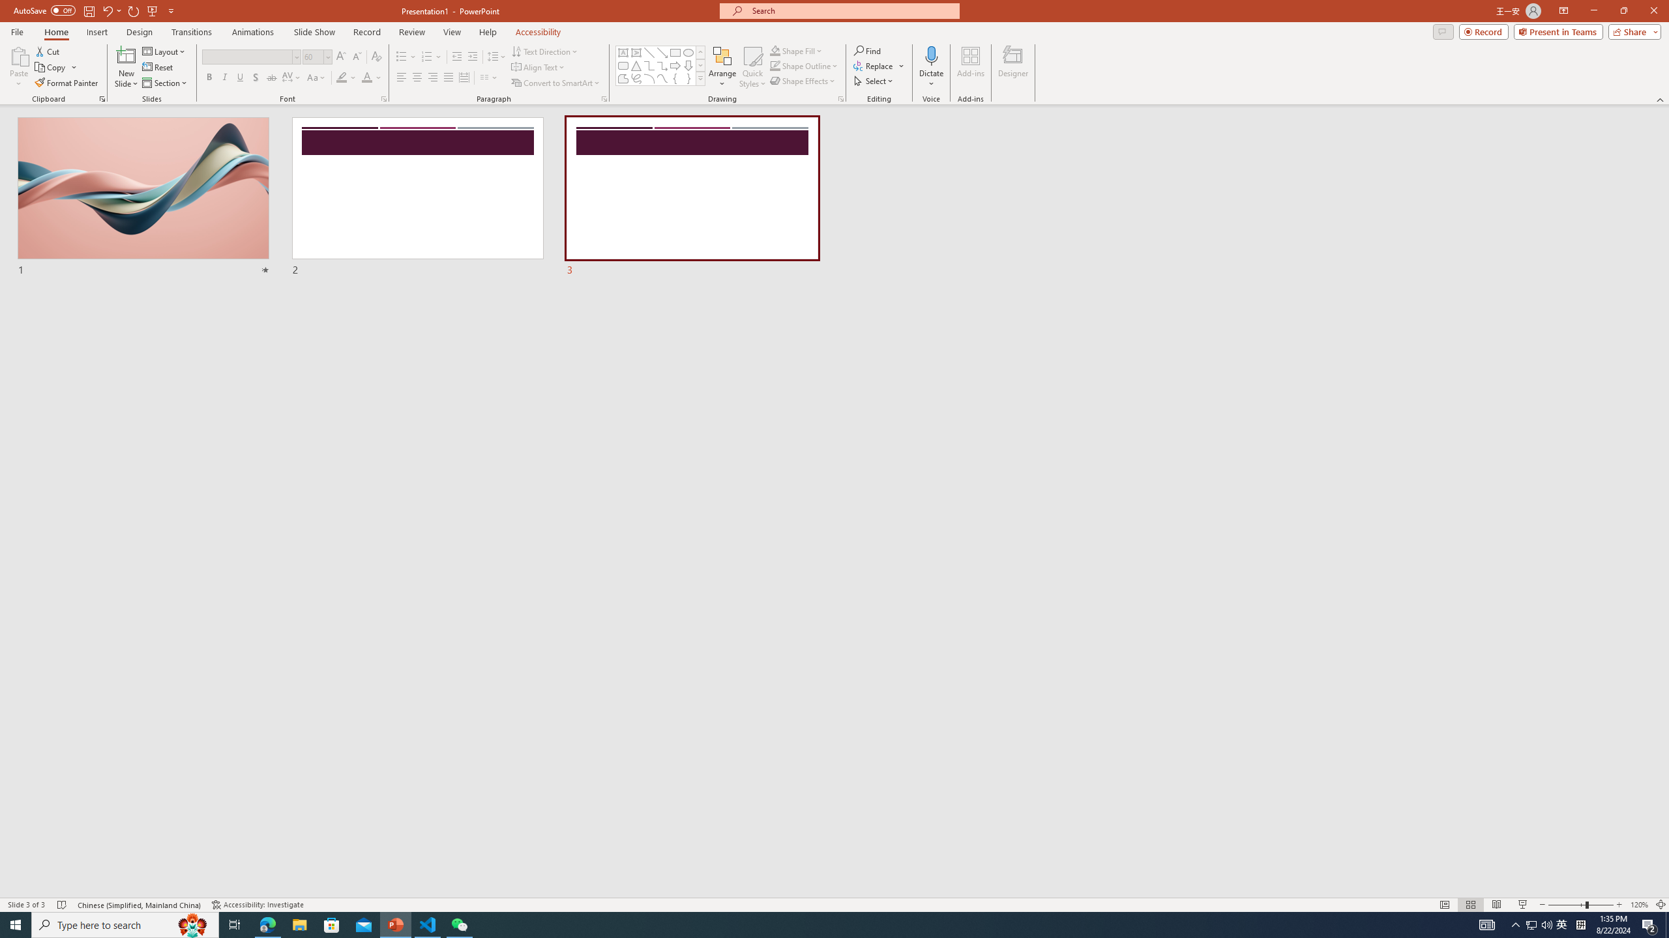  What do you see at coordinates (539, 68) in the screenshot?
I see `Align Text` at bounding box center [539, 68].